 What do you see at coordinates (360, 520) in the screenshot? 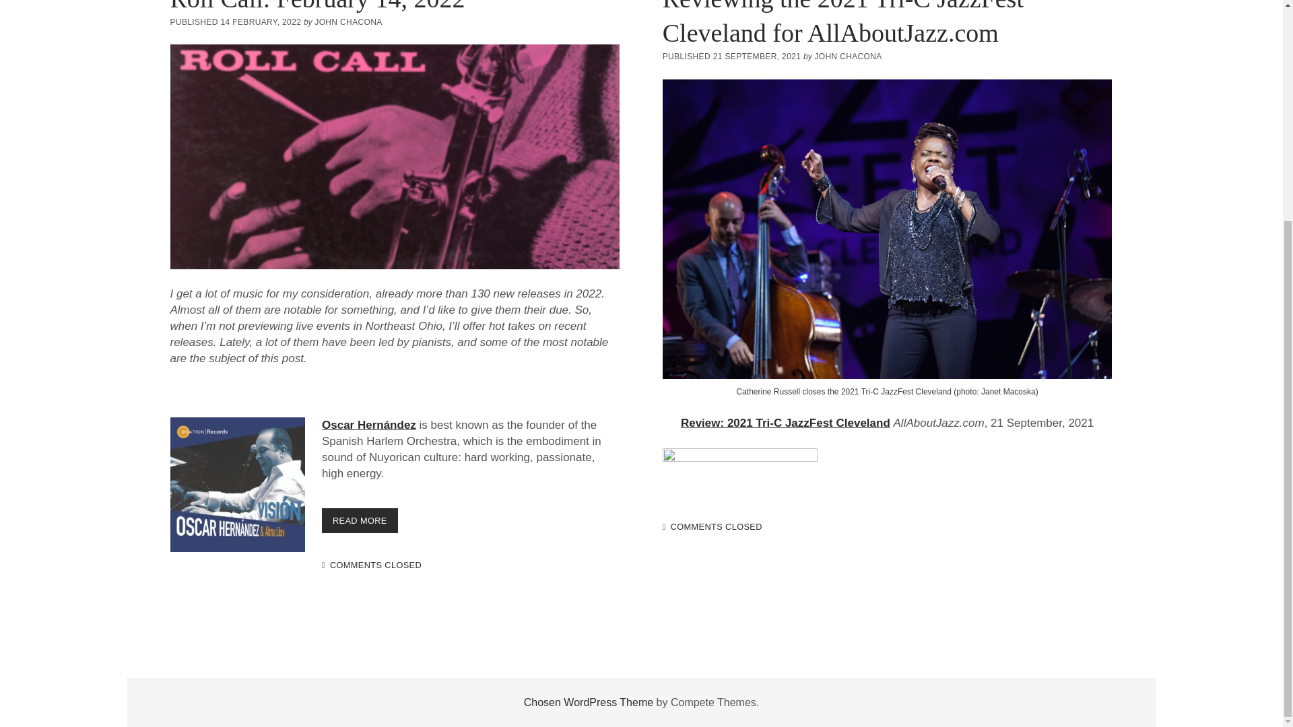
I see `Roll Call: February 14, 2022` at bounding box center [360, 520].